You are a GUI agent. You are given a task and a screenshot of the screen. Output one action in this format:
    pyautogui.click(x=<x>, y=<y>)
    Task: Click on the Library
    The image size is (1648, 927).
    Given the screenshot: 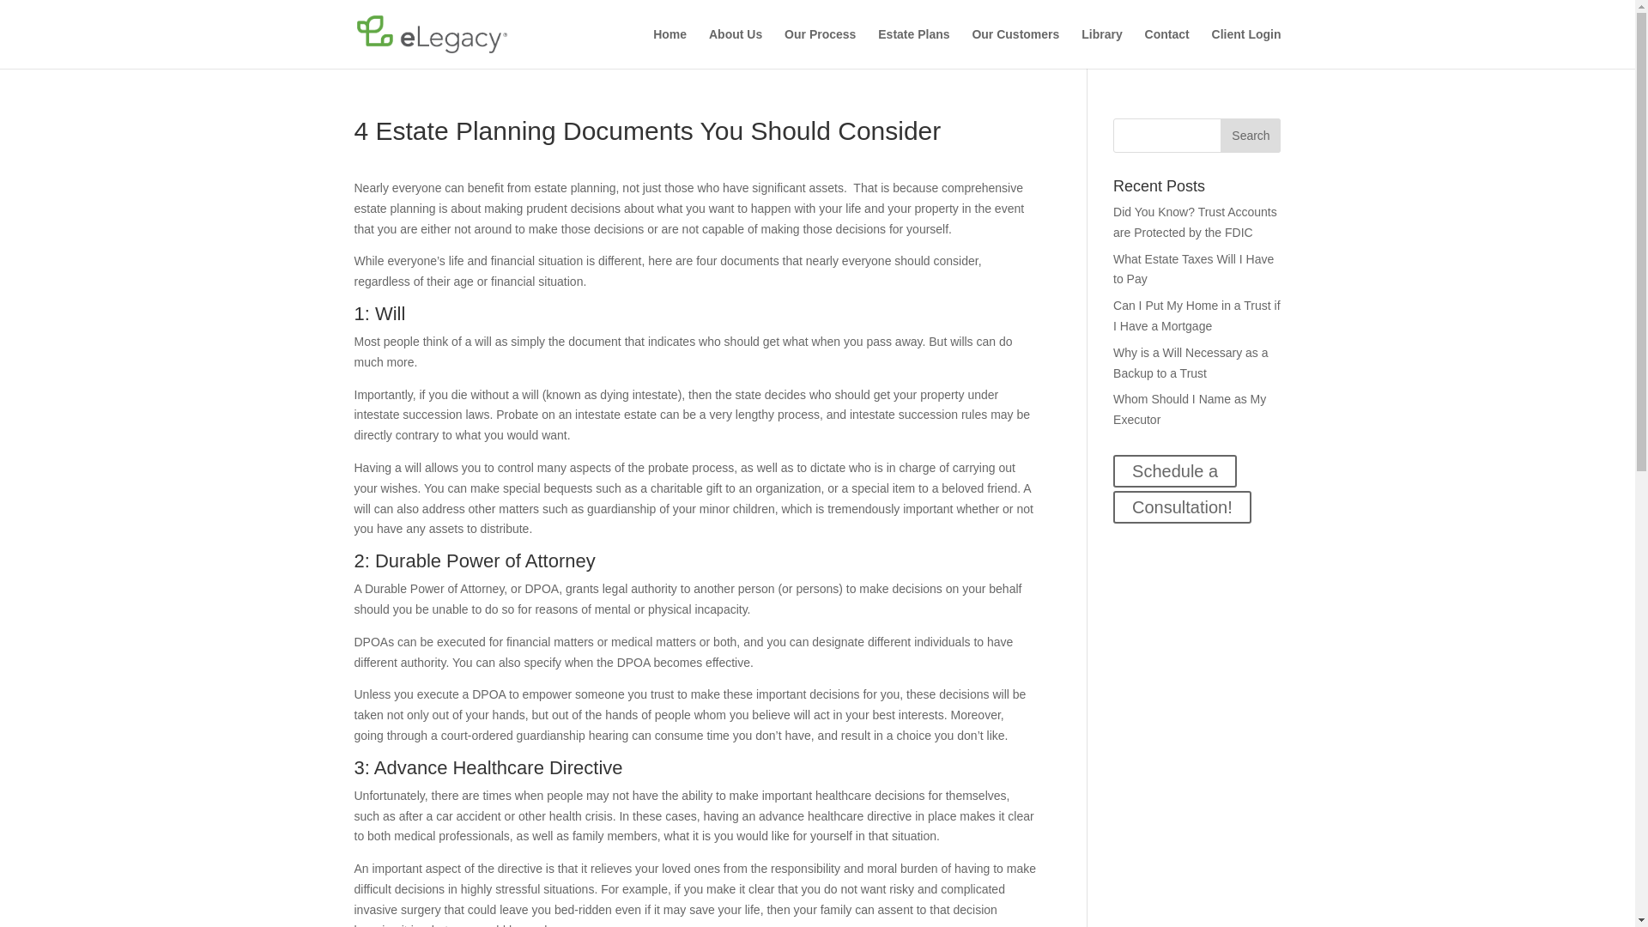 What is the action you would take?
    pyautogui.click(x=1101, y=48)
    